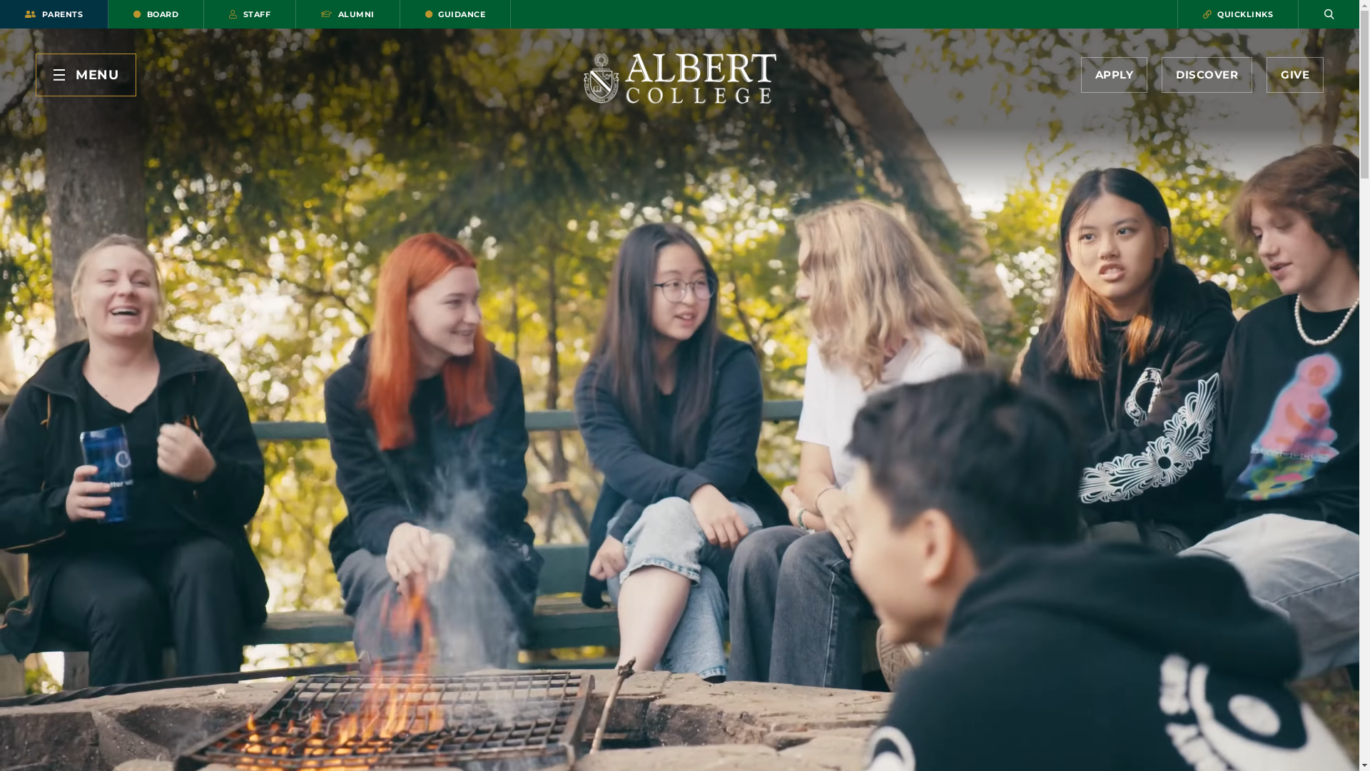 Image resolution: width=1370 pixels, height=771 pixels. Describe the element at coordinates (348, 14) in the screenshot. I see `ALUMNI` at that location.